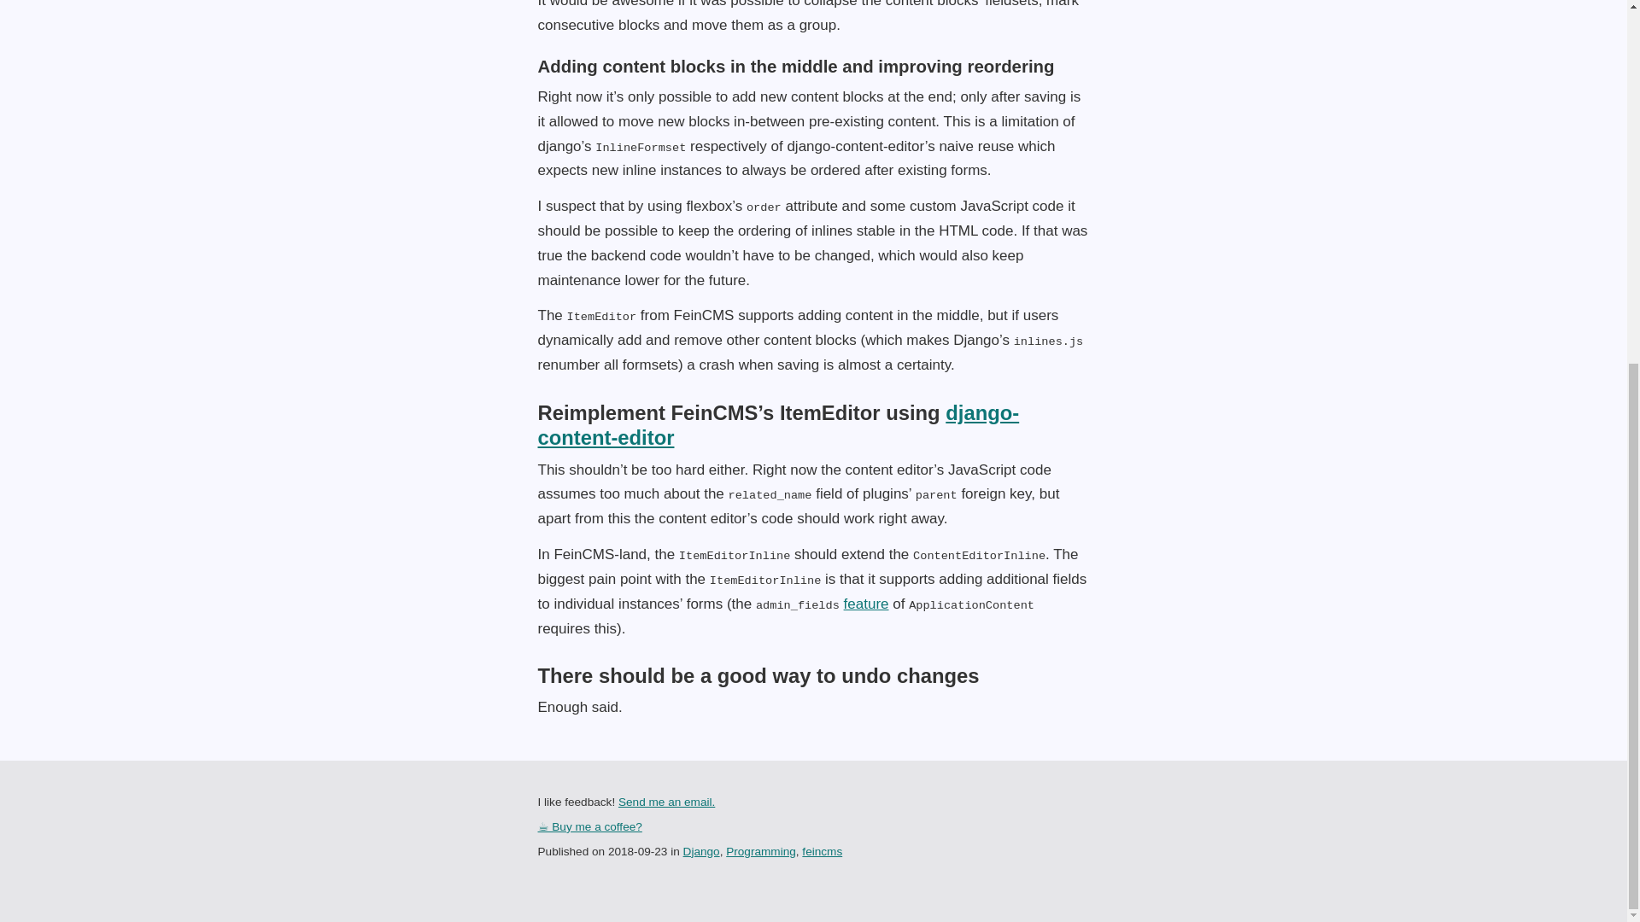 The width and height of the screenshot is (1640, 922). I want to click on Adding content blocks in the middle and improving reordering, so click(796, 66).